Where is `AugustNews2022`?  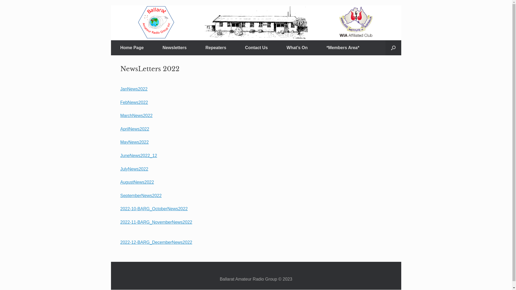 AugustNews2022 is located at coordinates (137, 182).